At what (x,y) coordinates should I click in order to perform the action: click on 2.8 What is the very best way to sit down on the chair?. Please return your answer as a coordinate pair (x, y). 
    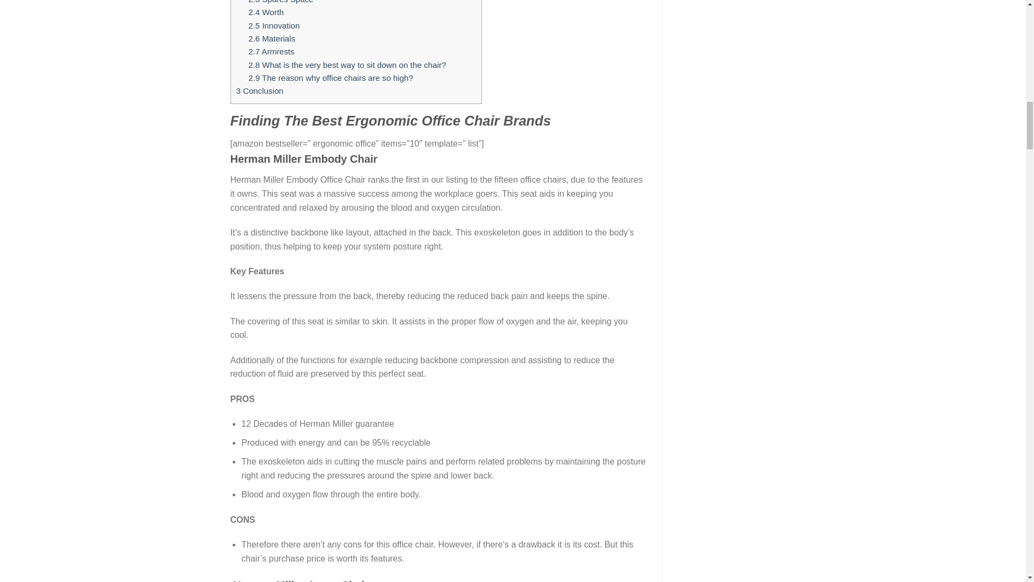
    Looking at the image, I should click on (347, 65).